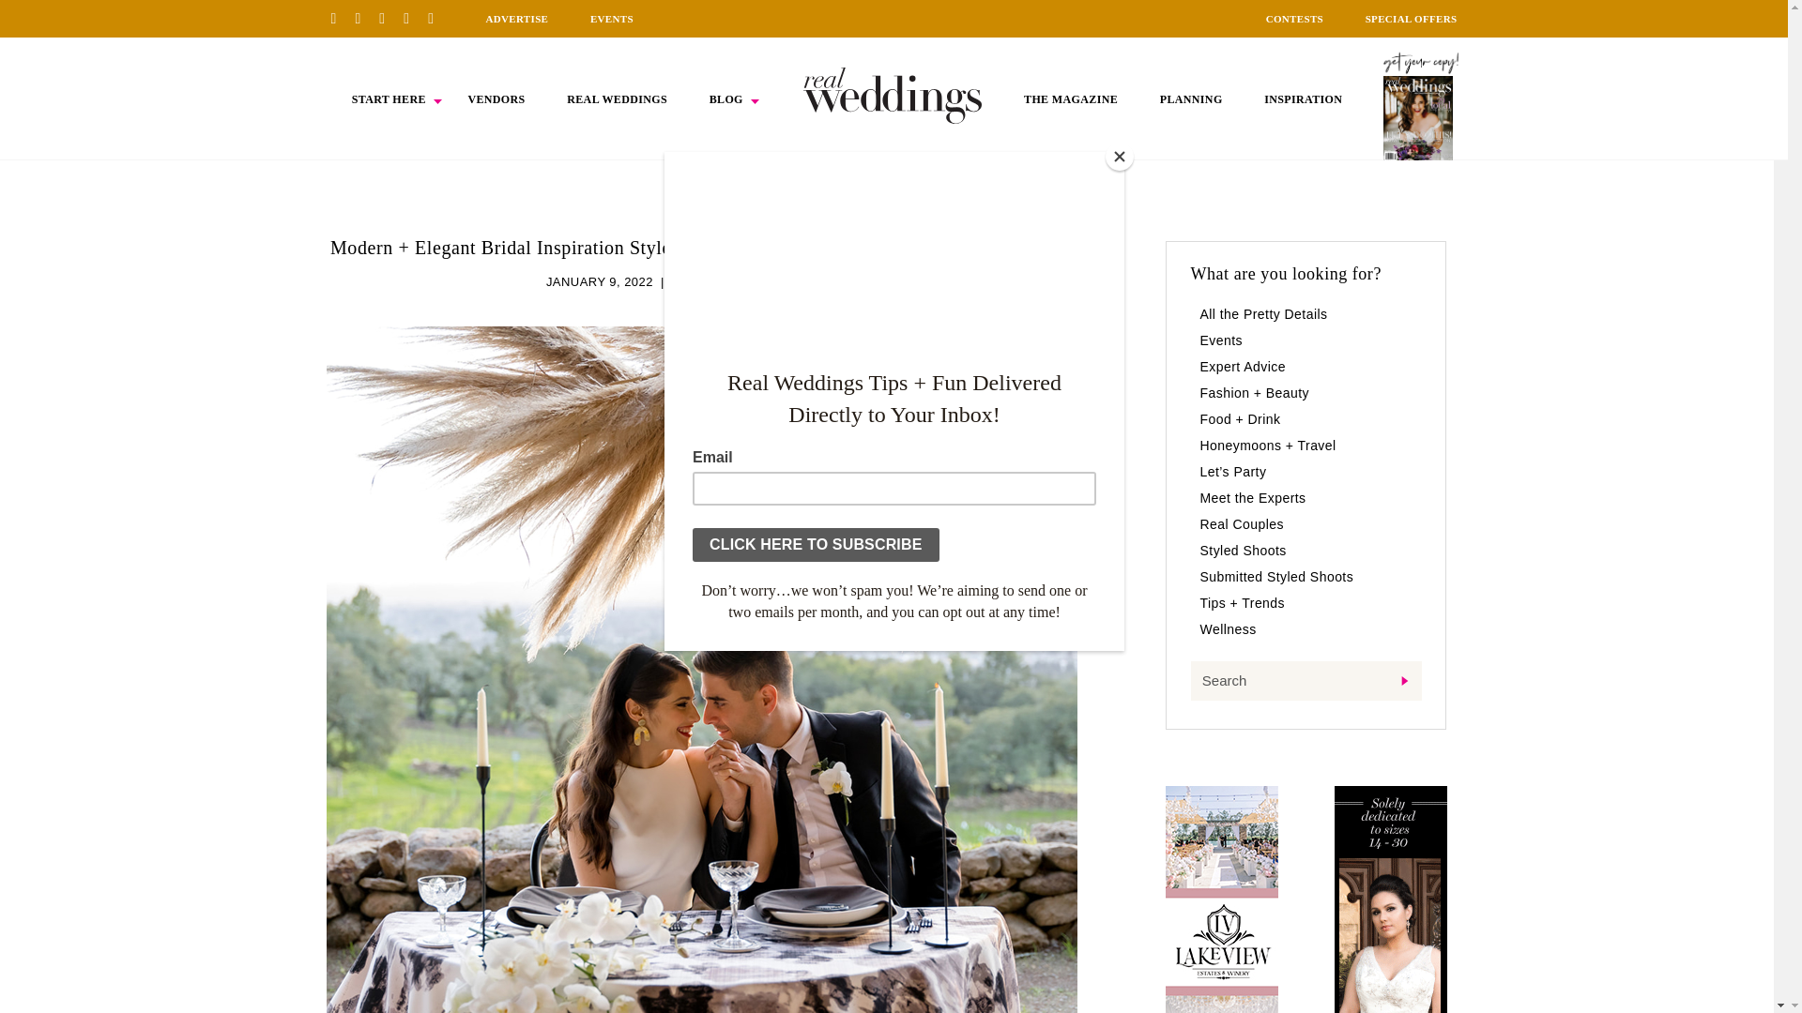  Describe the element at coordinates (1305, 681) in the screenshot. I see `Search` at that location.